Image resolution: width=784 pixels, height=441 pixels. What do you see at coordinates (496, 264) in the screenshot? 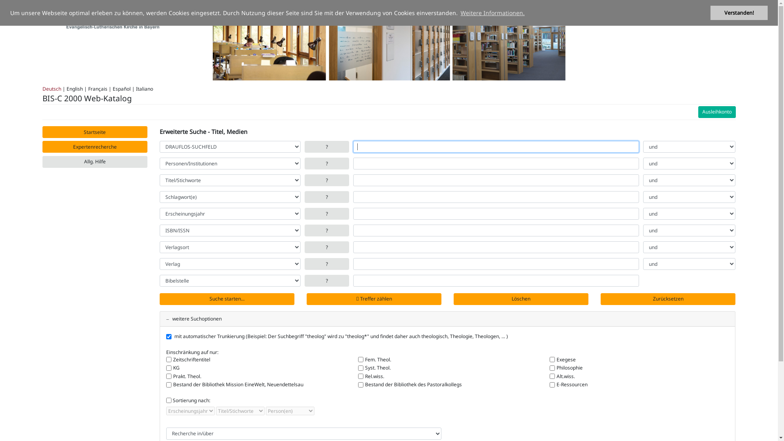
I see `Geben Sie hier Ihre Suchanfrage ein` at bounding box center [496, 264].